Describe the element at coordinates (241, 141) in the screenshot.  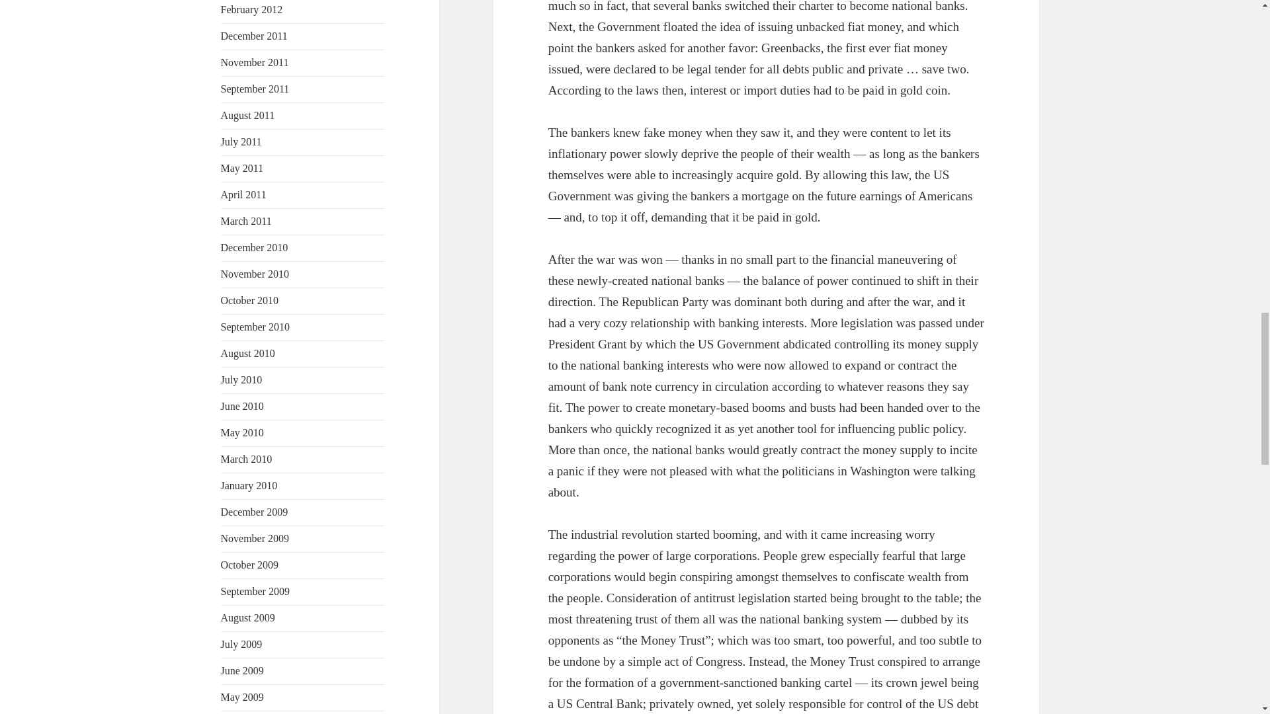
I see `July 2011` at that location.